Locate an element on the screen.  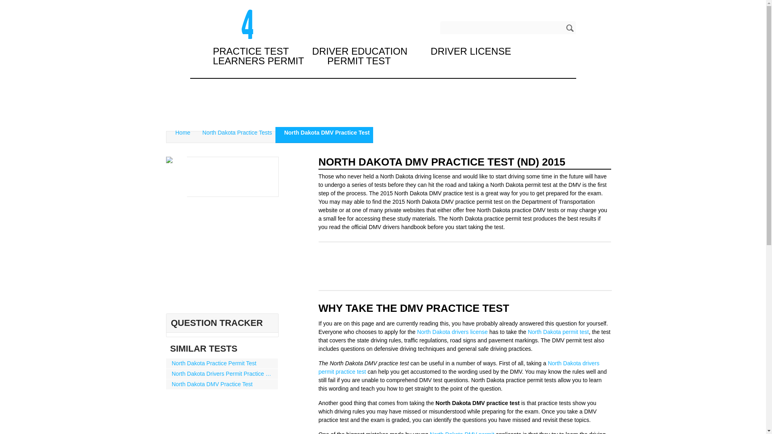
North Dakota Permit Test is located at coordinates (558, 332).